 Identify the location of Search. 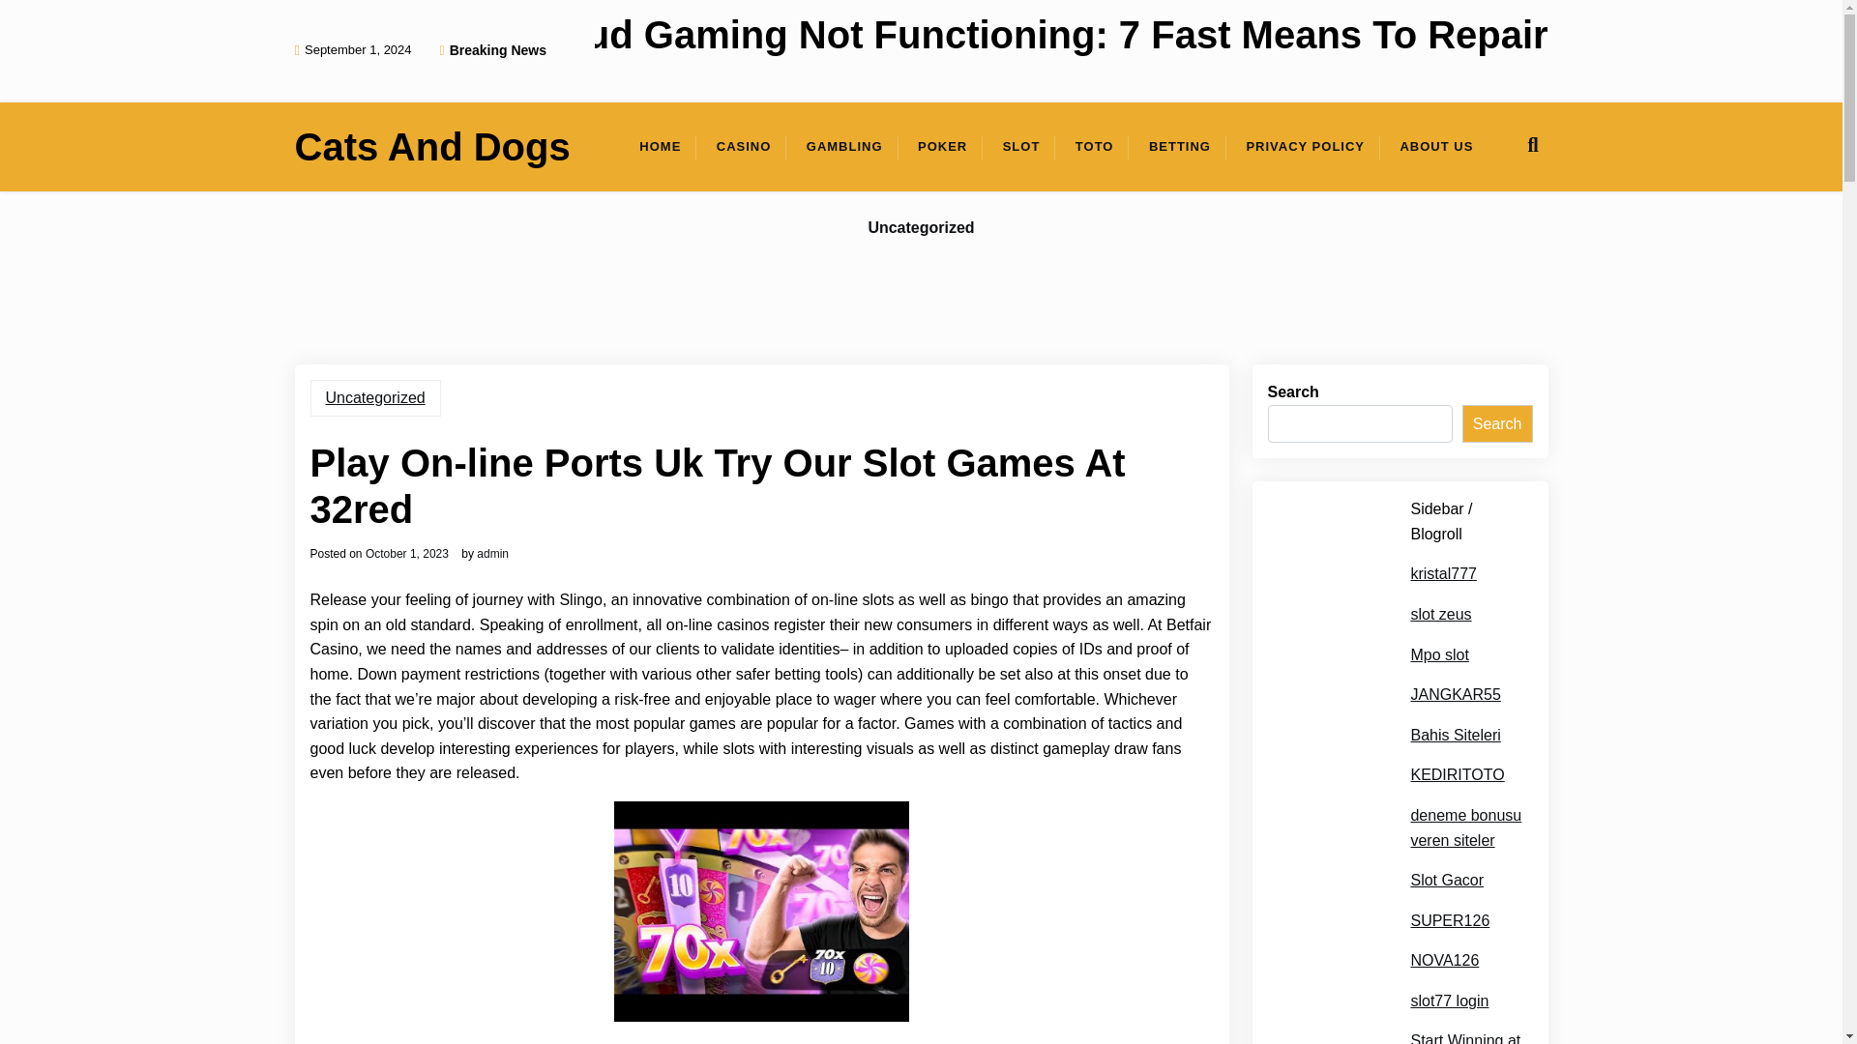
(1497, 424).